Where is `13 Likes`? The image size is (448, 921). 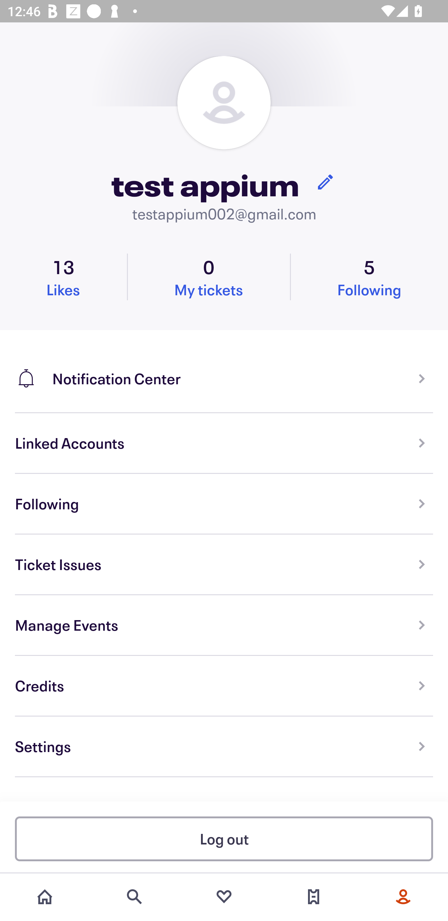
13 Likes is located at coordinates (63, 277).